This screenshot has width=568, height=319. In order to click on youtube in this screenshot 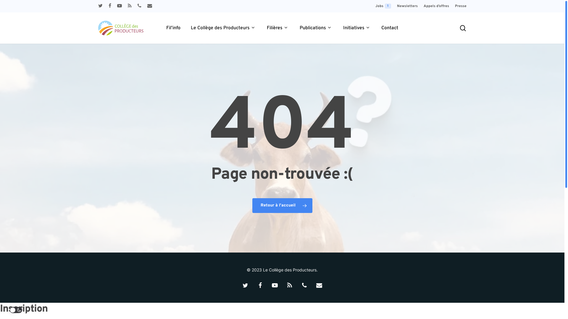, I will do `click(275, 285)`.